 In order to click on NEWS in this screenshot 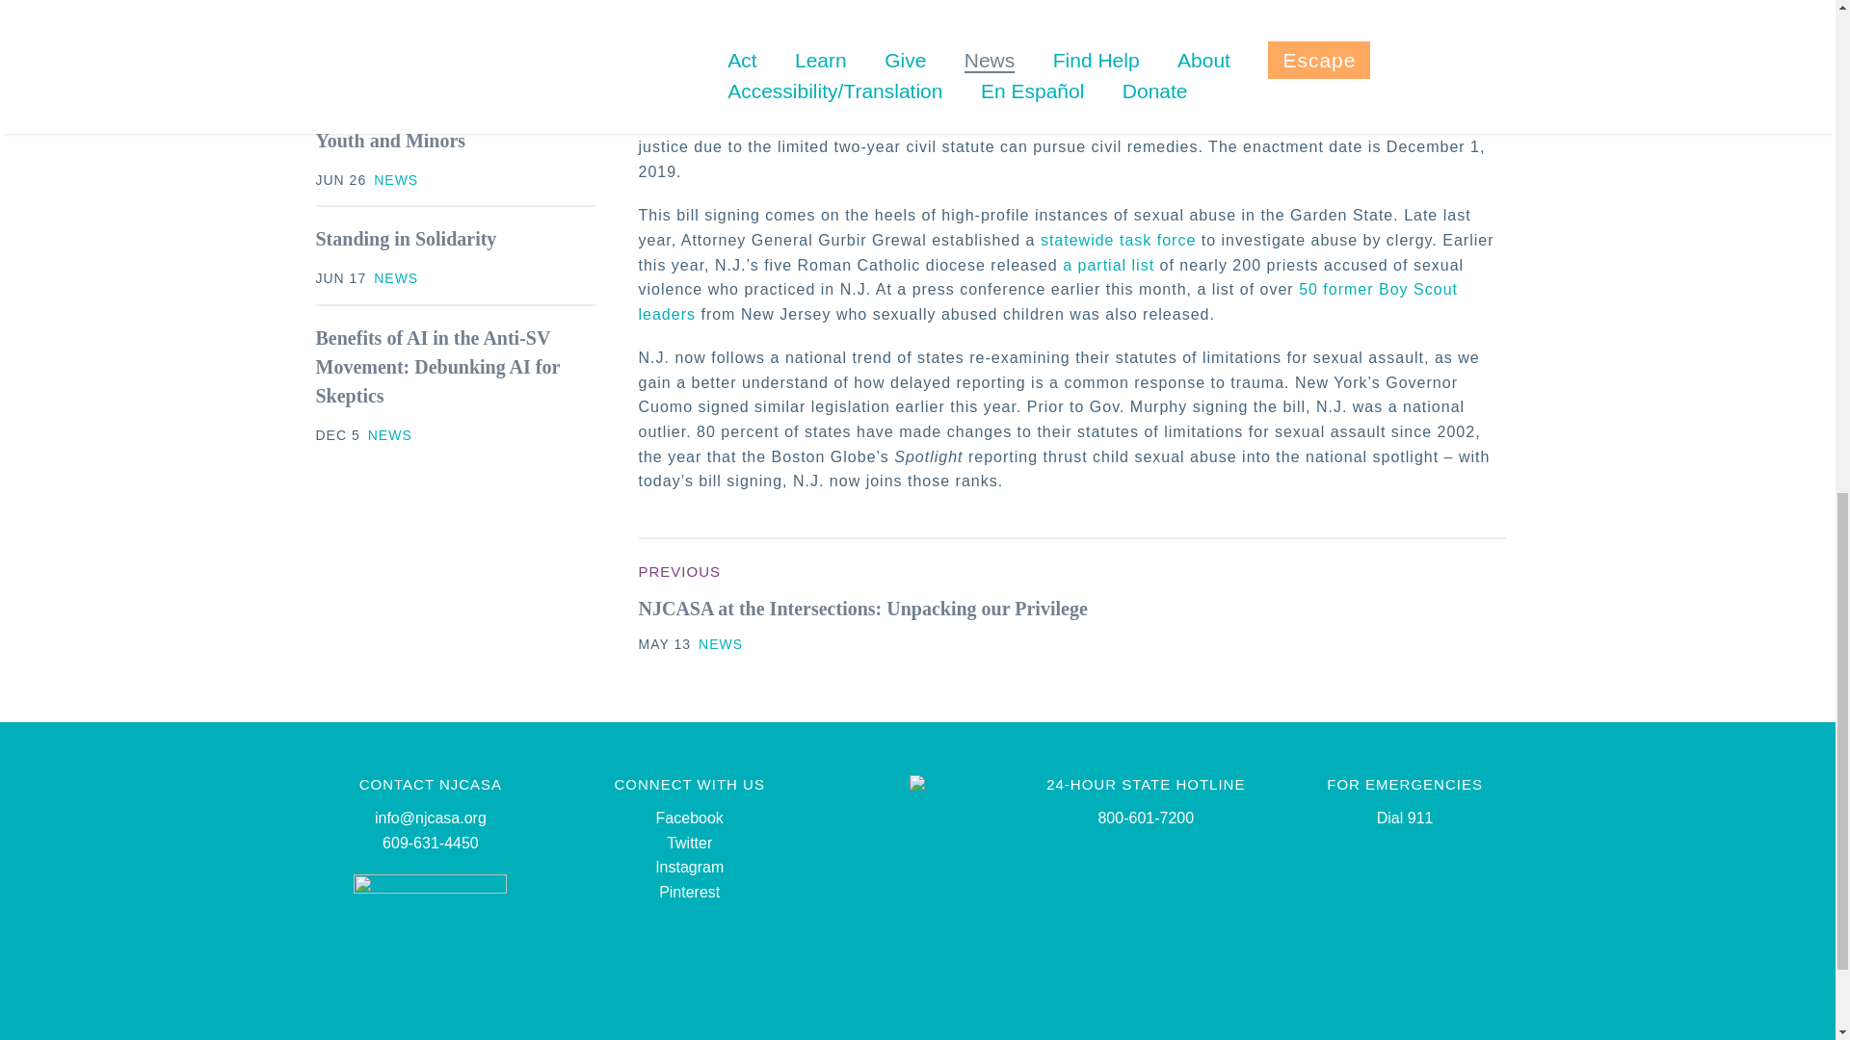, I will do `click(395, 180)`.